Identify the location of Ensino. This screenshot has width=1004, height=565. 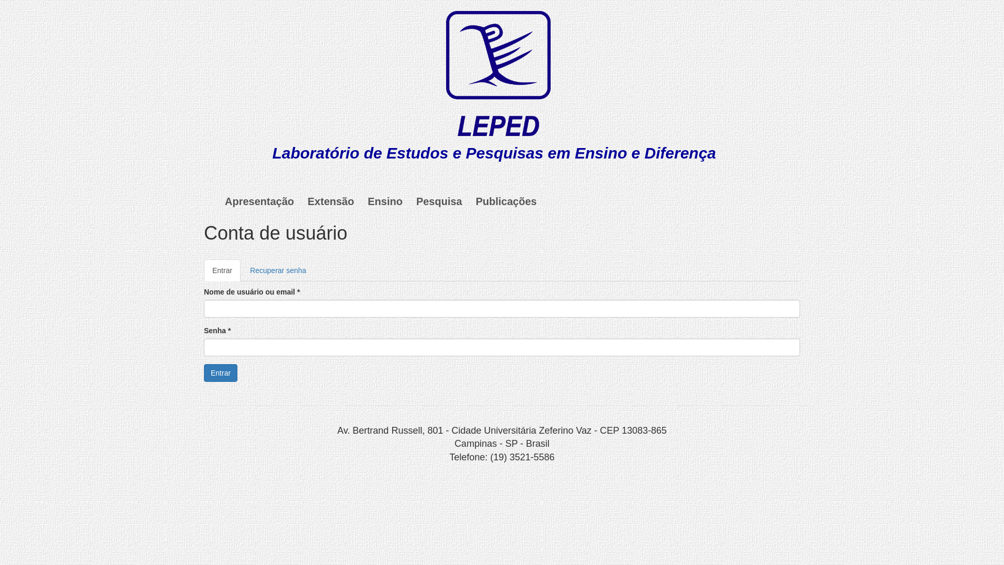
(385, 201).